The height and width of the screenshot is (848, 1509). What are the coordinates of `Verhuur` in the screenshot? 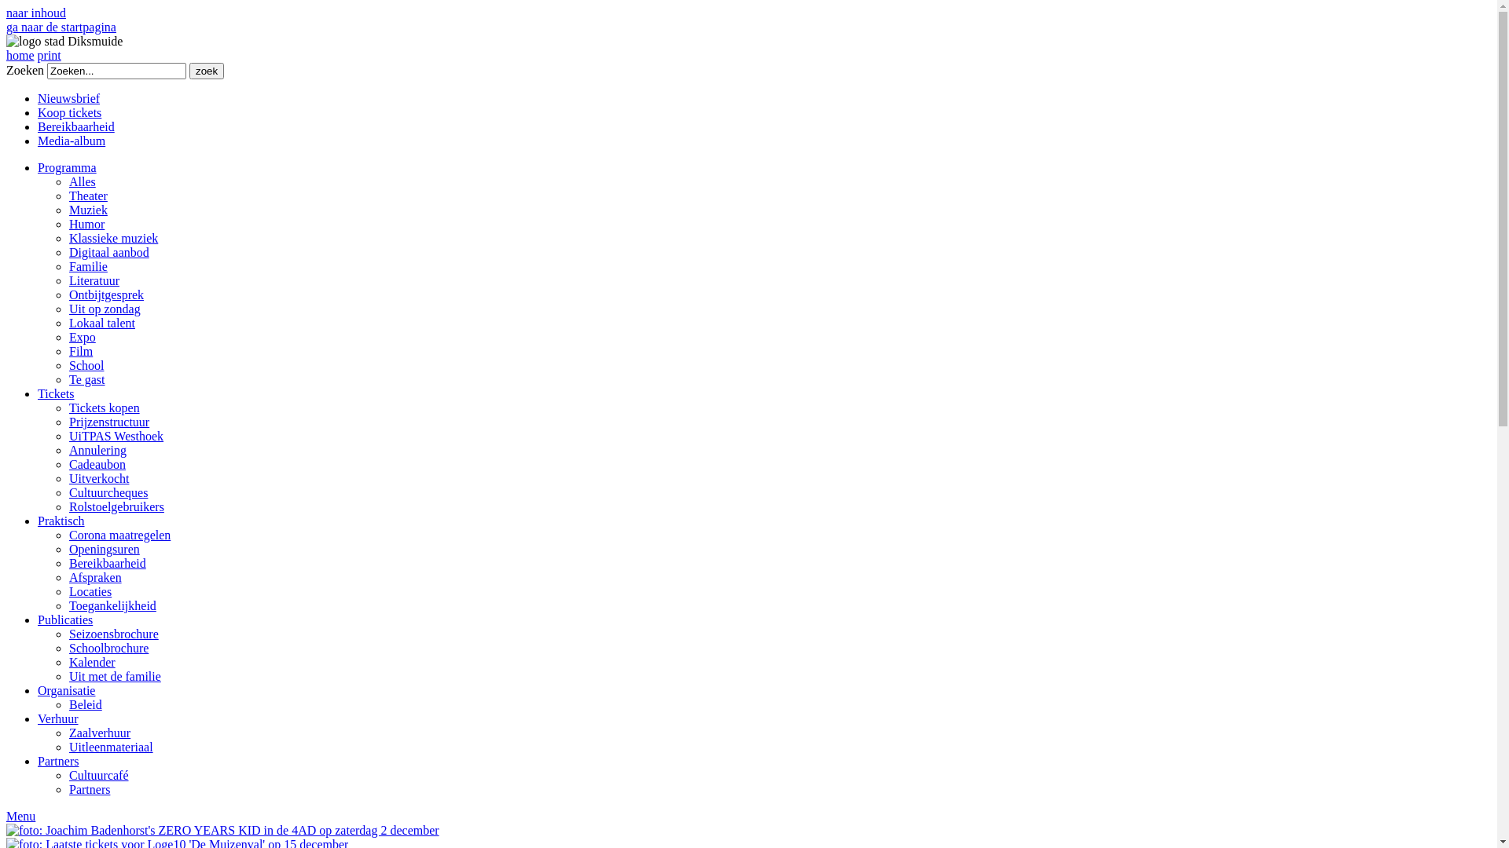 It's located at (58, 719).